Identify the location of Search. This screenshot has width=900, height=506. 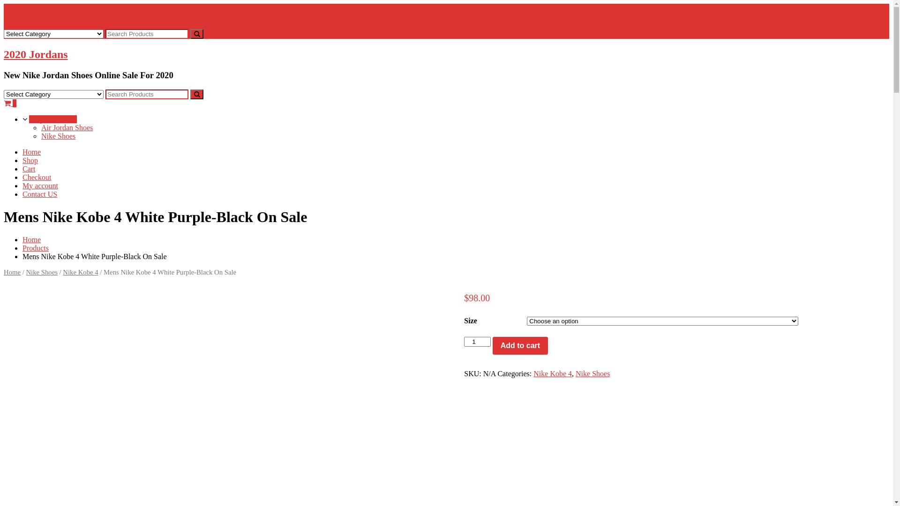
(197, 95).